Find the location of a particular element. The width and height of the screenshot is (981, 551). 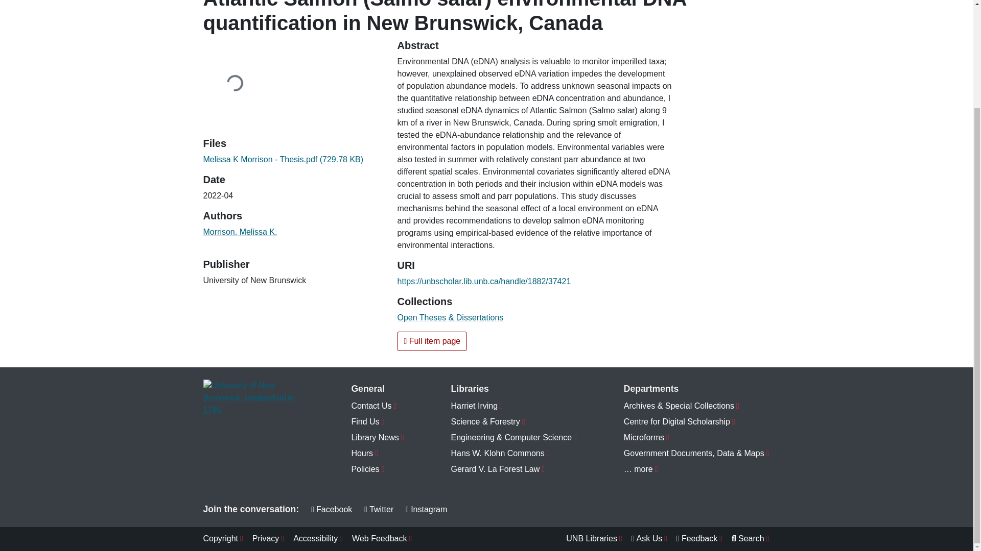

Twitter is located at coordinates (378, 509).